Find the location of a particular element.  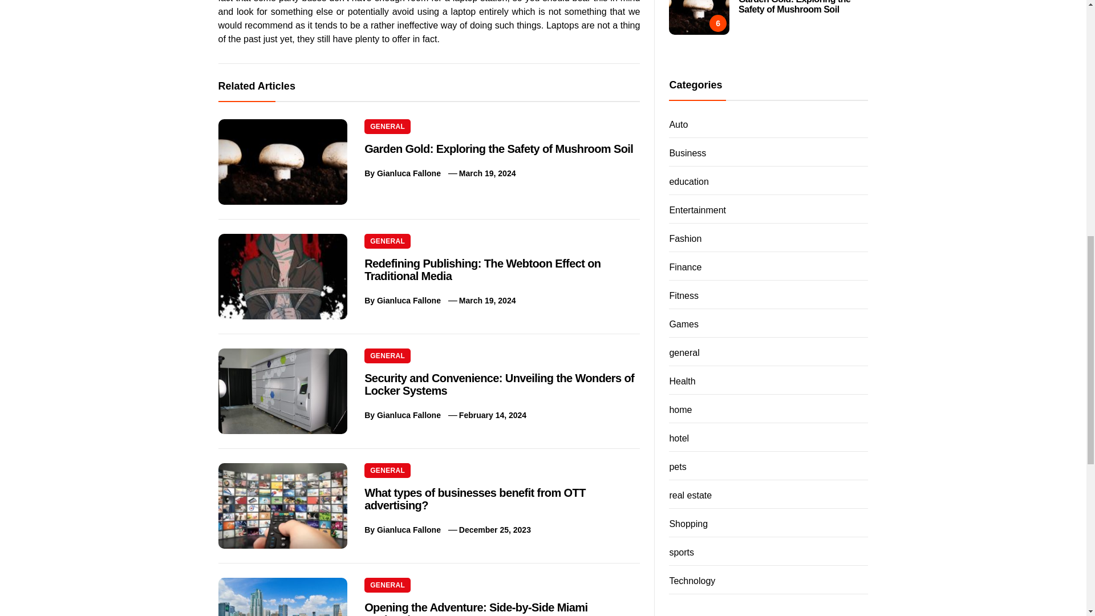

What types of businesses benefit from OTT advertising? is located at coordinates (475, 499).